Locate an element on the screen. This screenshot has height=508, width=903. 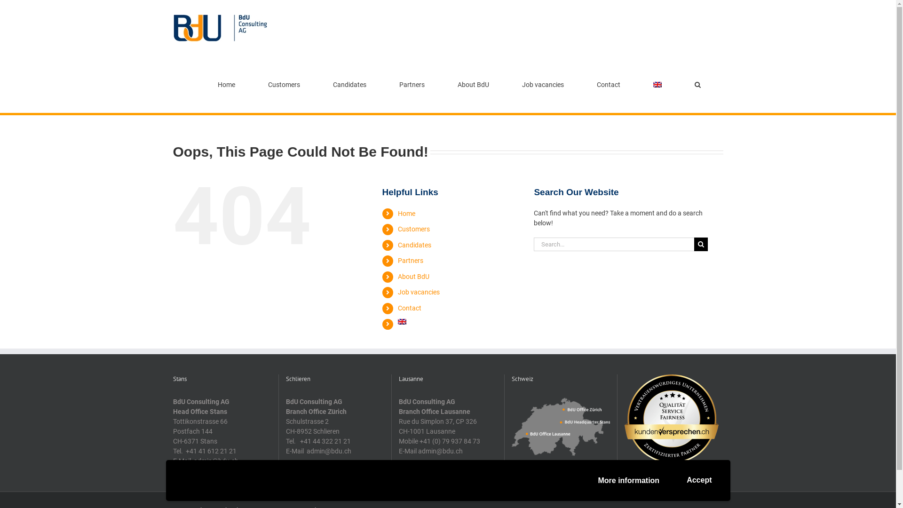
More information is located at coordinates (628, 481).